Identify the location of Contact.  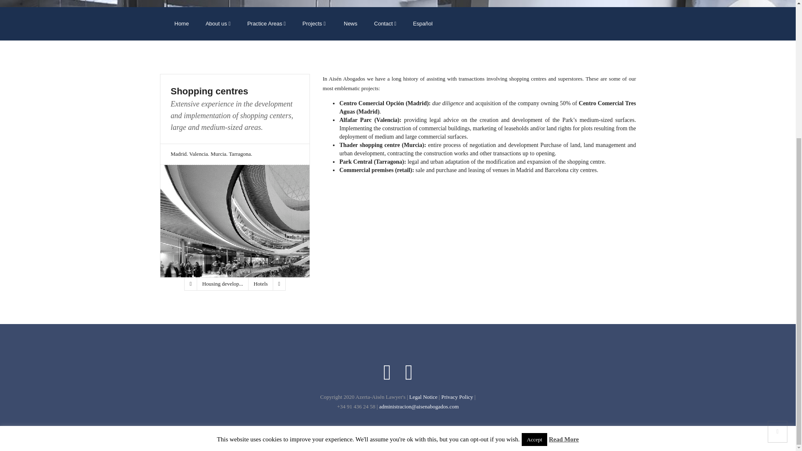
(385, 24).